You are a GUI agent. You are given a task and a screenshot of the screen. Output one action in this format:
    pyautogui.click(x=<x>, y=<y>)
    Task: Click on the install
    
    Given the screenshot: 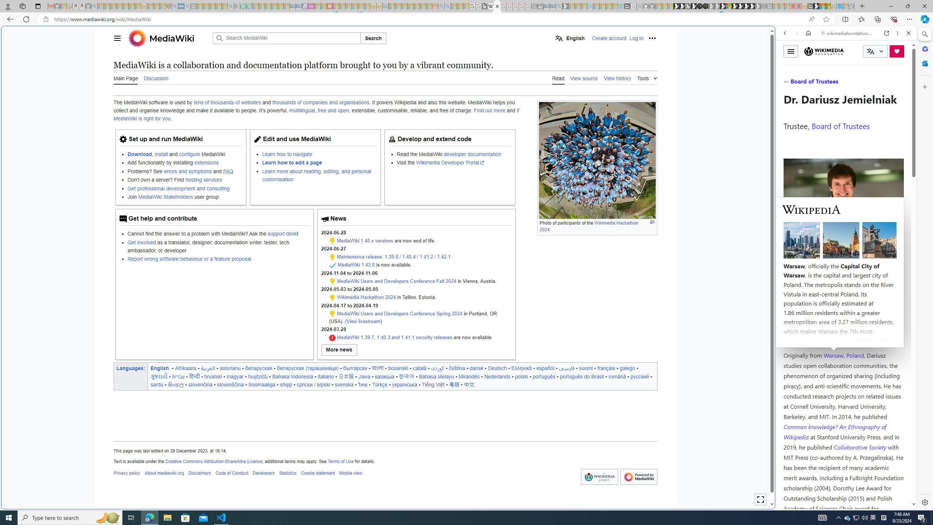 What is the action you would take?
    pyautogui.click(x=161, y=154)
    